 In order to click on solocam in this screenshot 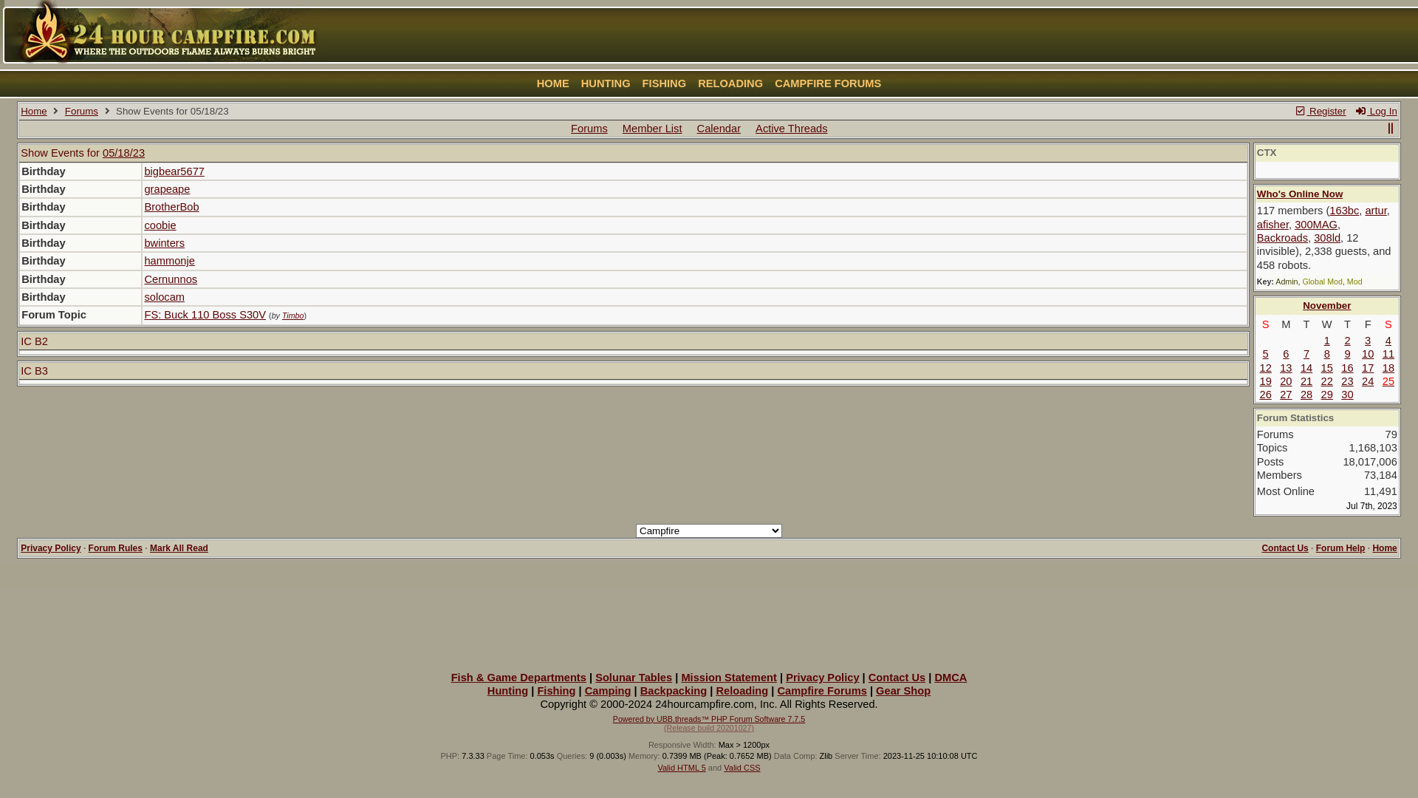, I will do `click(164, 297)`.